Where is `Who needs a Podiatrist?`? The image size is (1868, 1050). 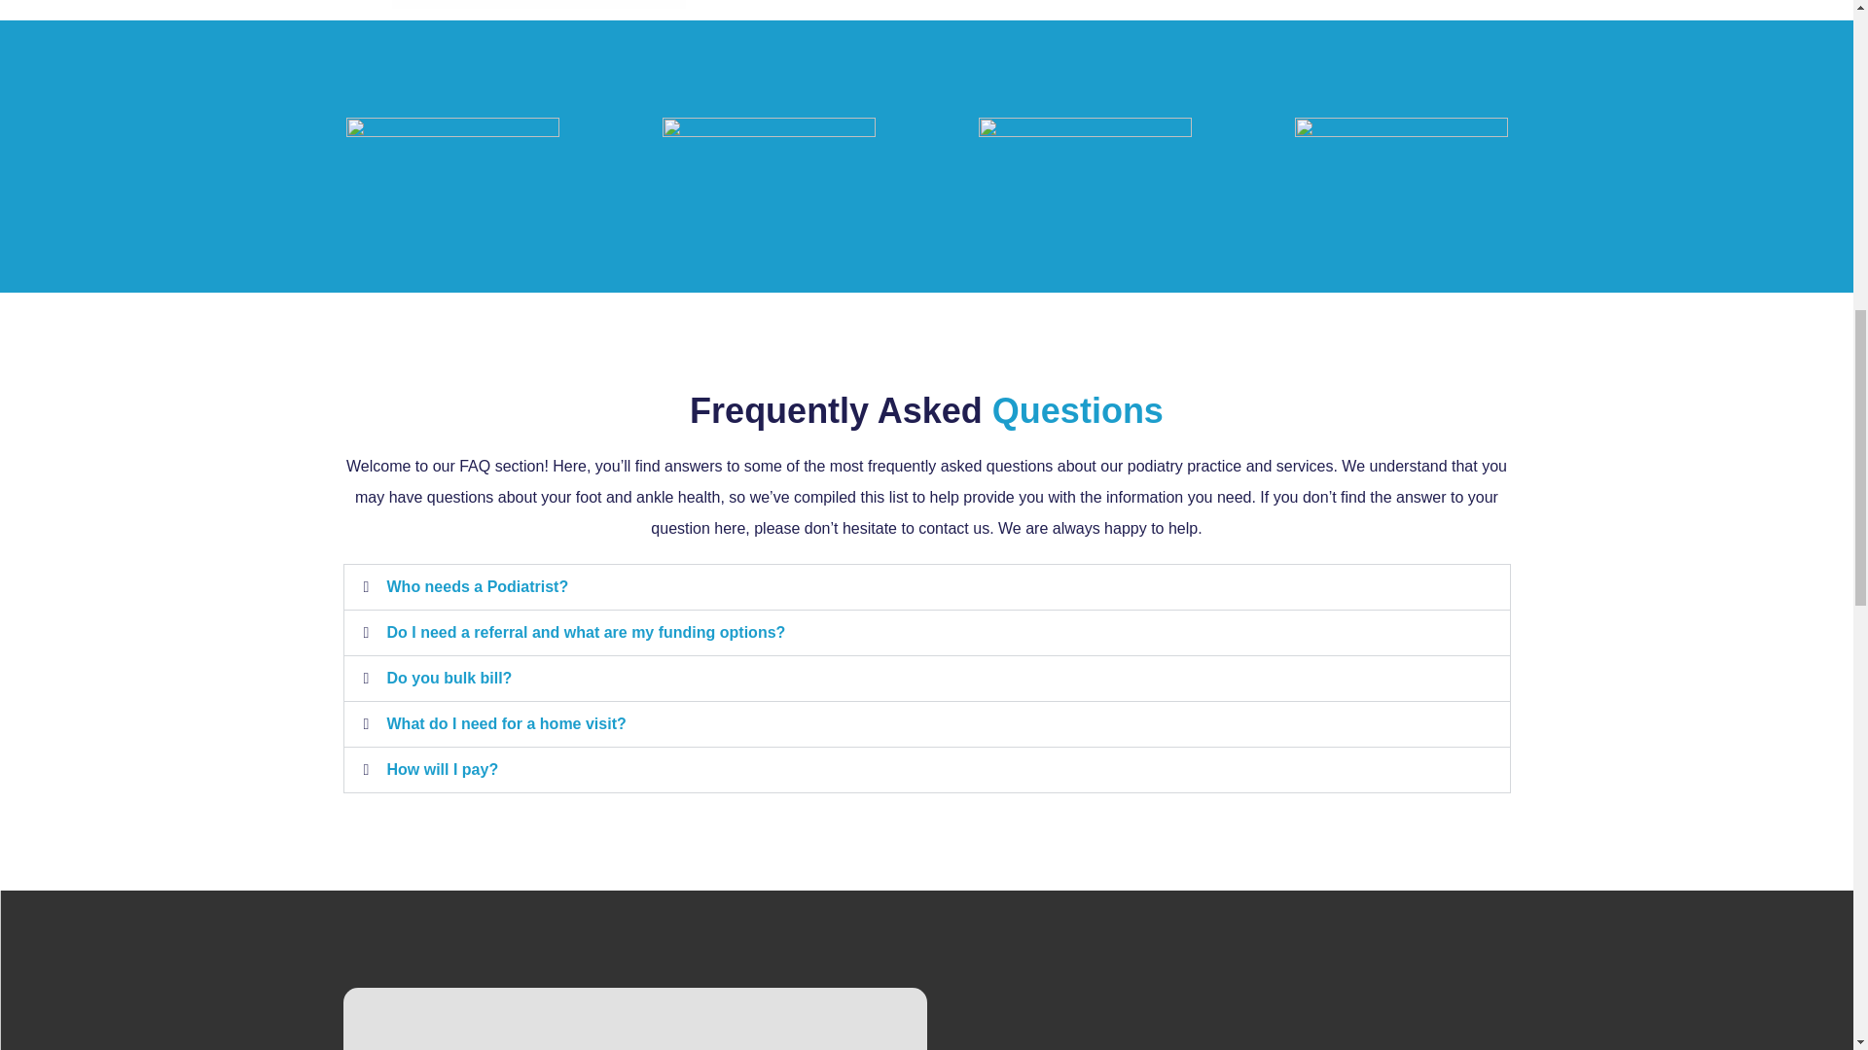 Who needs a Podiatrist? is located at coordinates (478, 587).